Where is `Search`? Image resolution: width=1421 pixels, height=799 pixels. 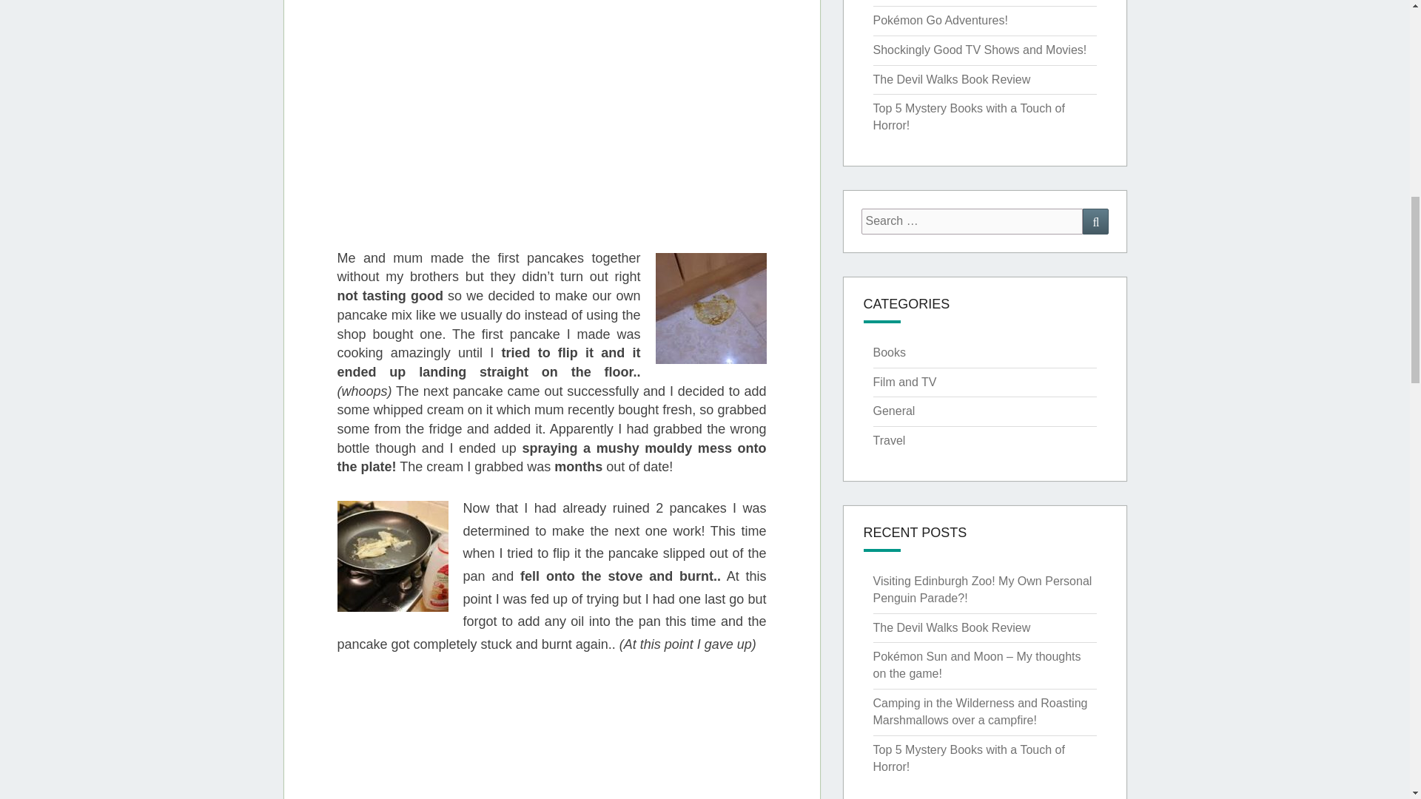 Search is located at coordinates (1095, 221).